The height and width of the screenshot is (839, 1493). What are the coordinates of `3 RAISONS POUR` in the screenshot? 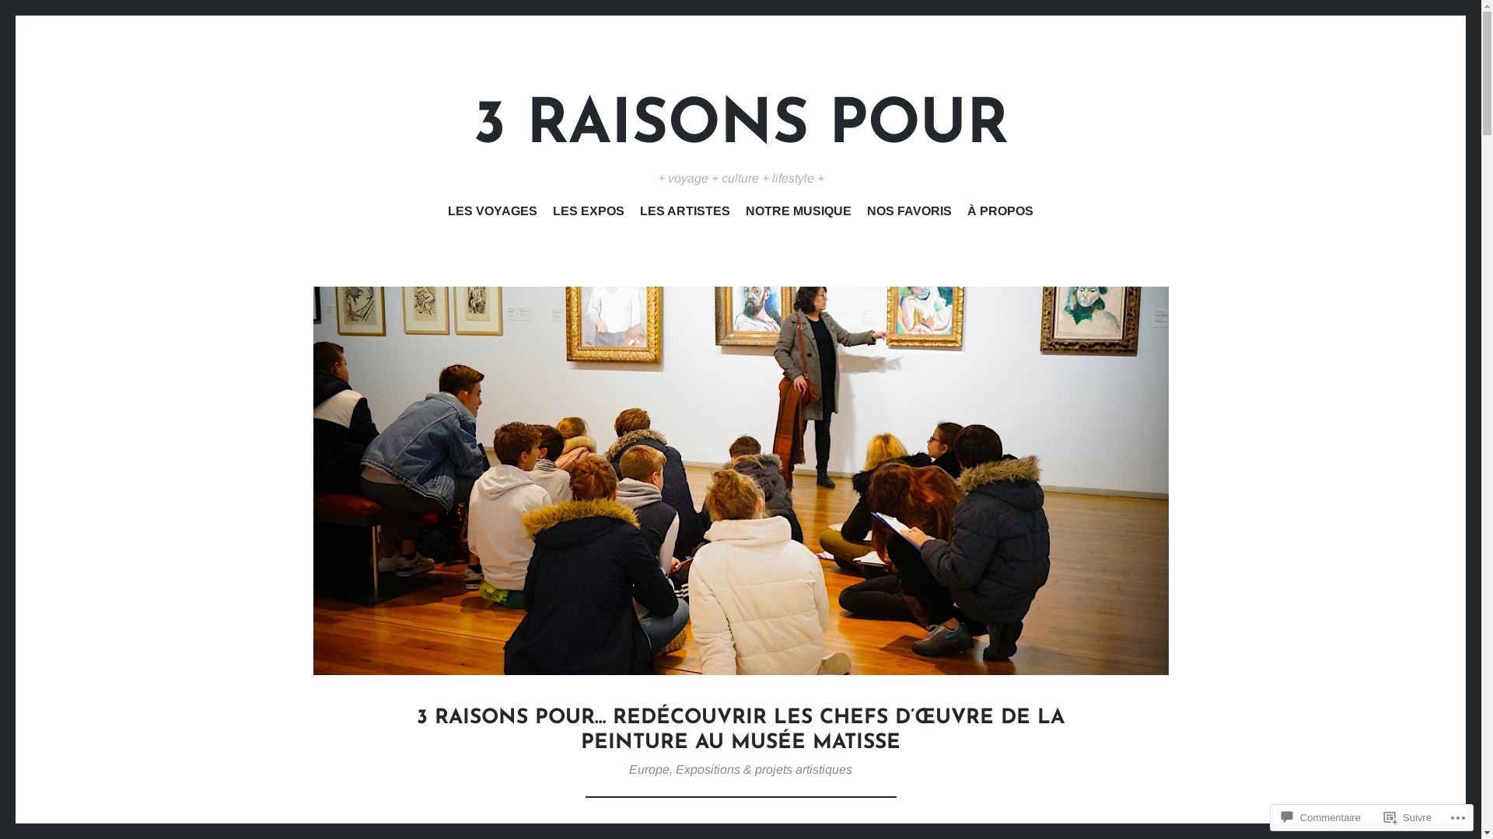 It's located at (740, 127).